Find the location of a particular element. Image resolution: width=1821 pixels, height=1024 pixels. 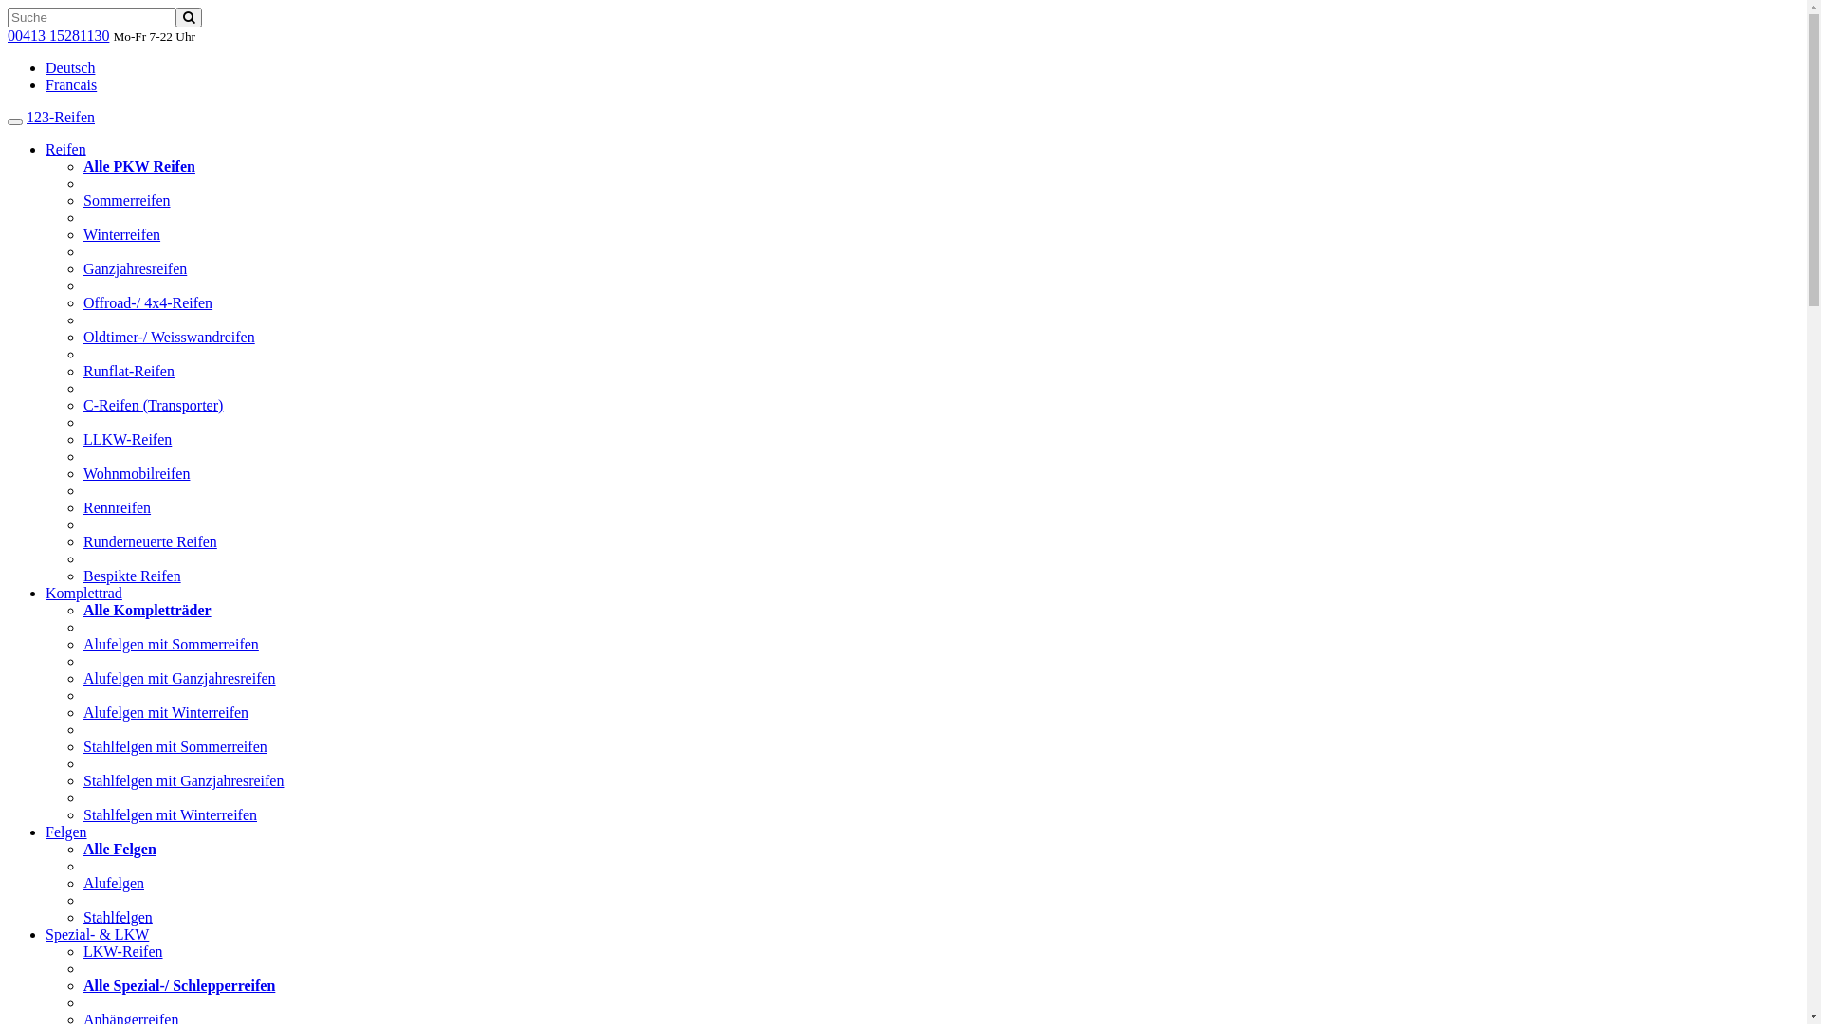

Stahlfelgen is located at coordinates (118, 918).